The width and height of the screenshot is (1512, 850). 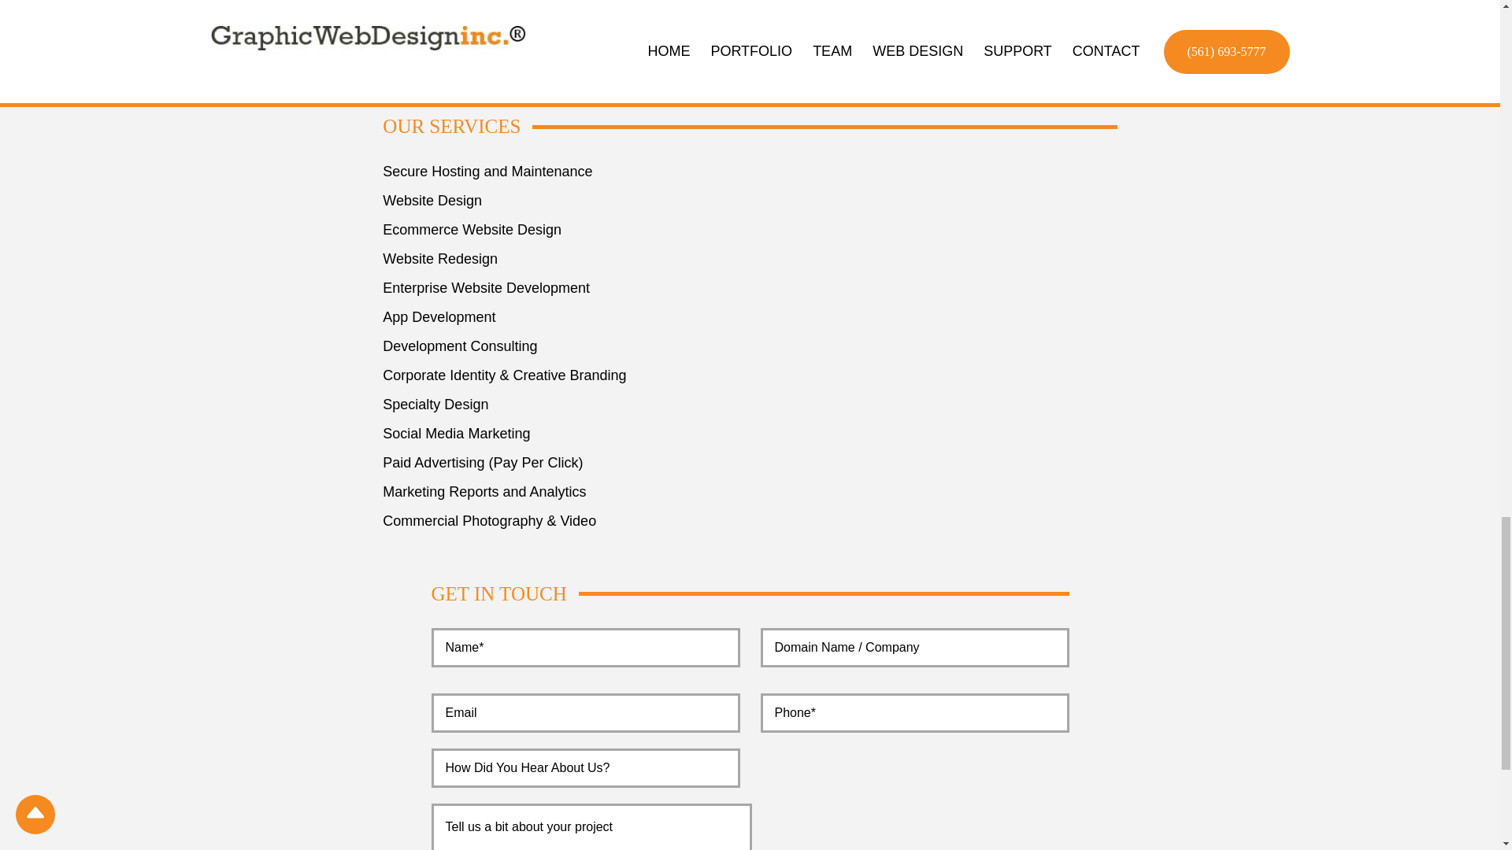 I want to click on Ecommerce Website Design, so click(x=750, y=230).